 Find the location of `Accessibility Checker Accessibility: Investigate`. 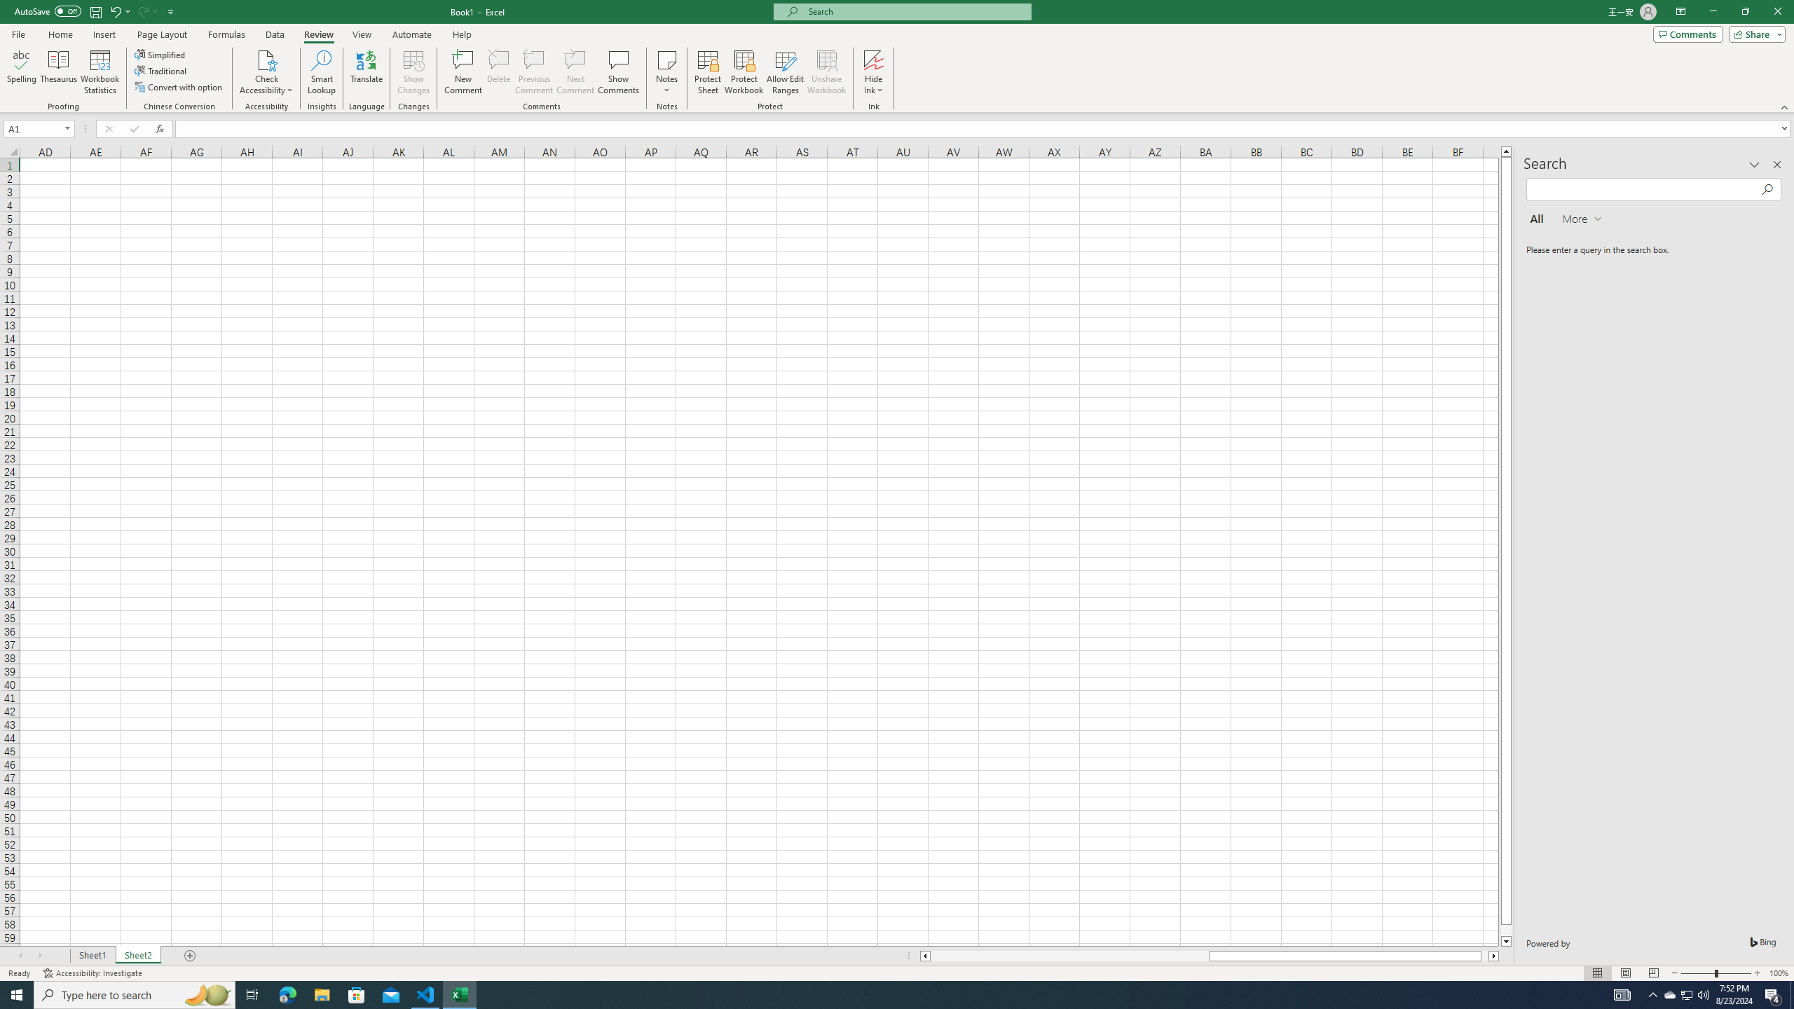

Accessibility Checker Accessibility: Investigate is located at coordinates (94, 973).